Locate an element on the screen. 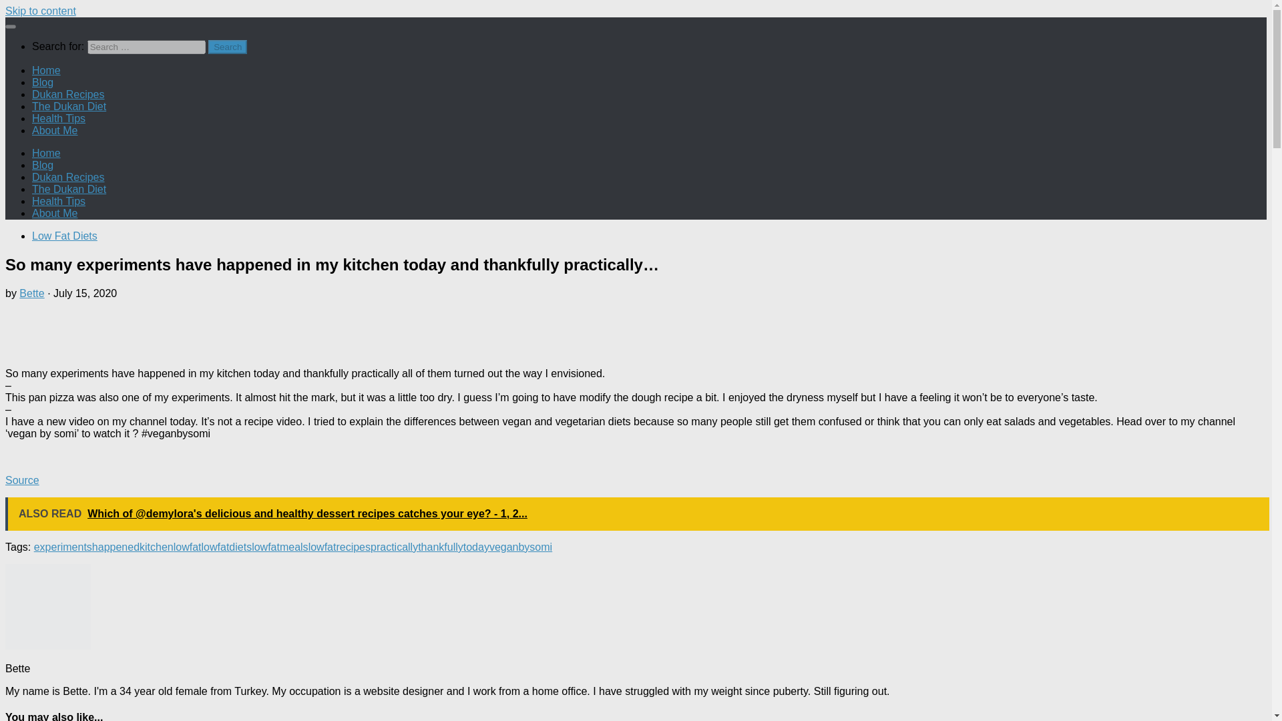 Image resolution: width=1282 pixels, height=721 pixels. Blog is located at coordinates (43, 164).